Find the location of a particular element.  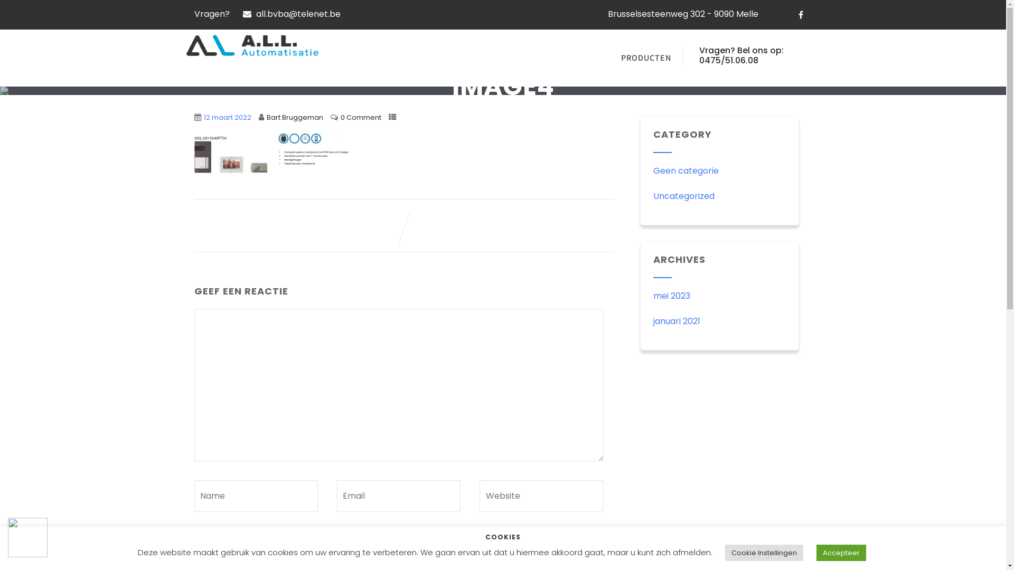

facebook is located at coordinates (801, 15).